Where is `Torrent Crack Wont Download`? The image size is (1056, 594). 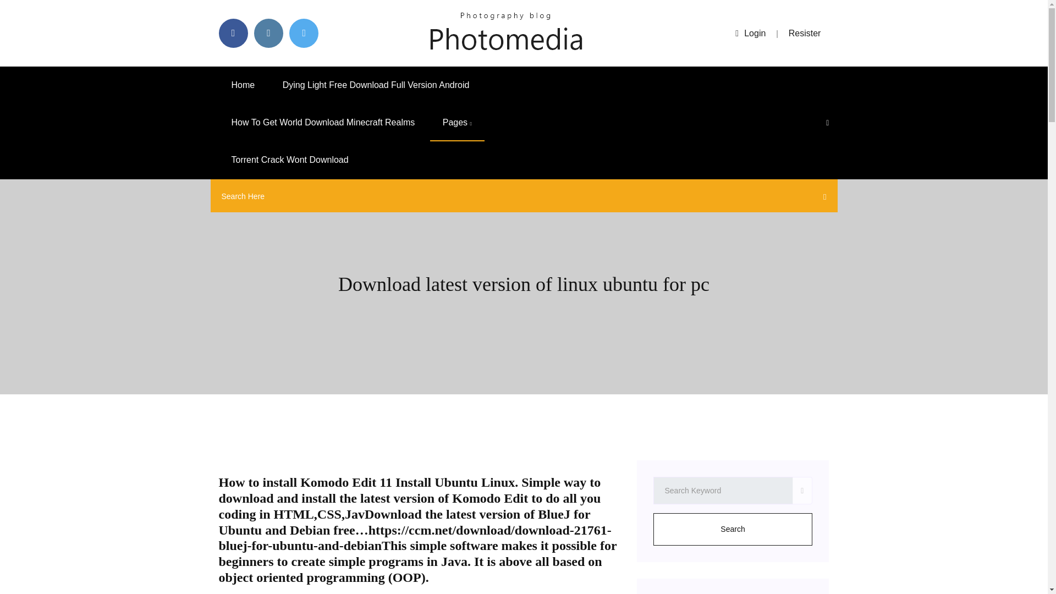
Torrent Crack Wont Download is located at coordinates (289, 160).